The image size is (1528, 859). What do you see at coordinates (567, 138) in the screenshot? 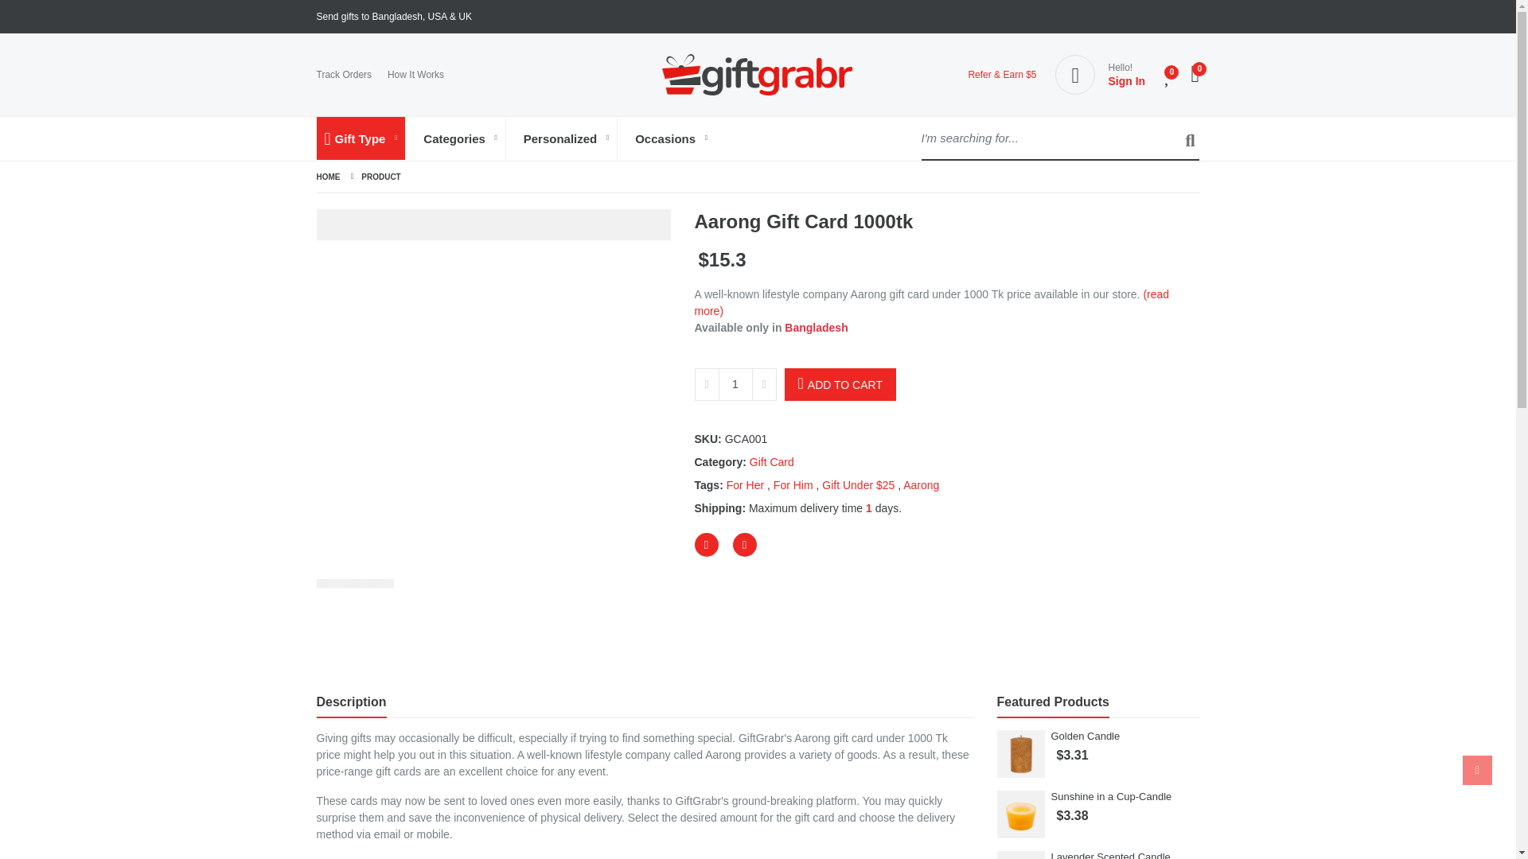
I see `Personalized` at bounding box center [567, 138].